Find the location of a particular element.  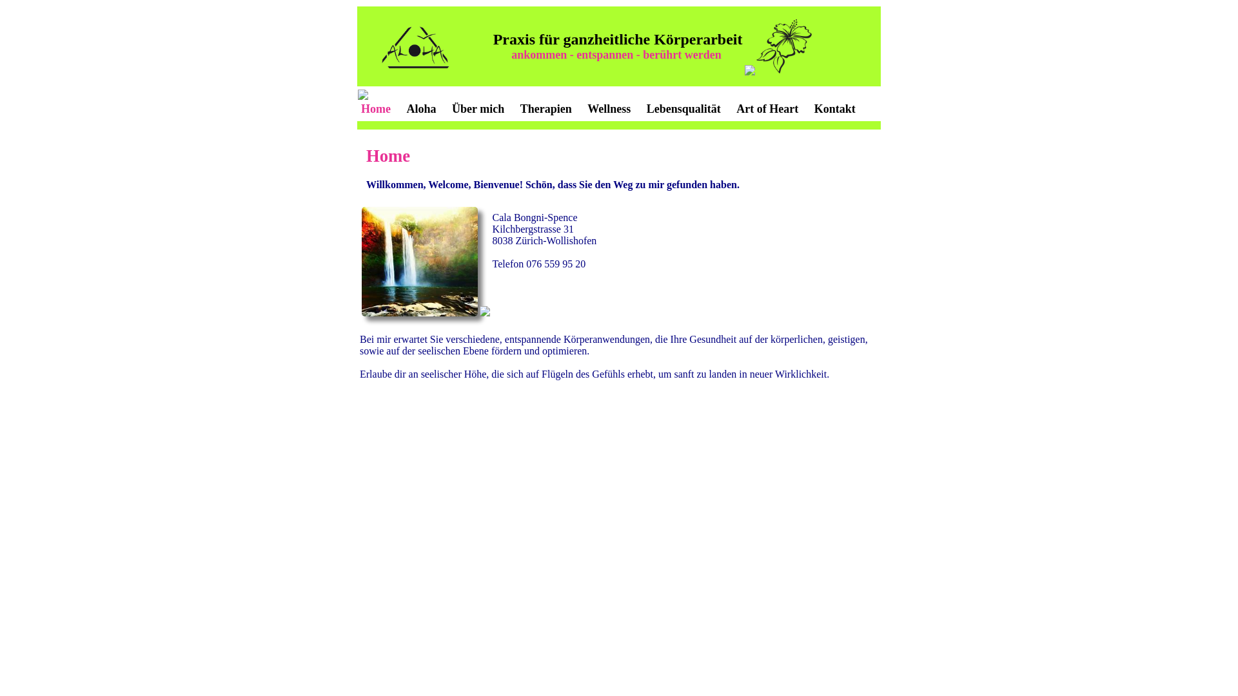

Aloha is located at coordinates (422, 109).